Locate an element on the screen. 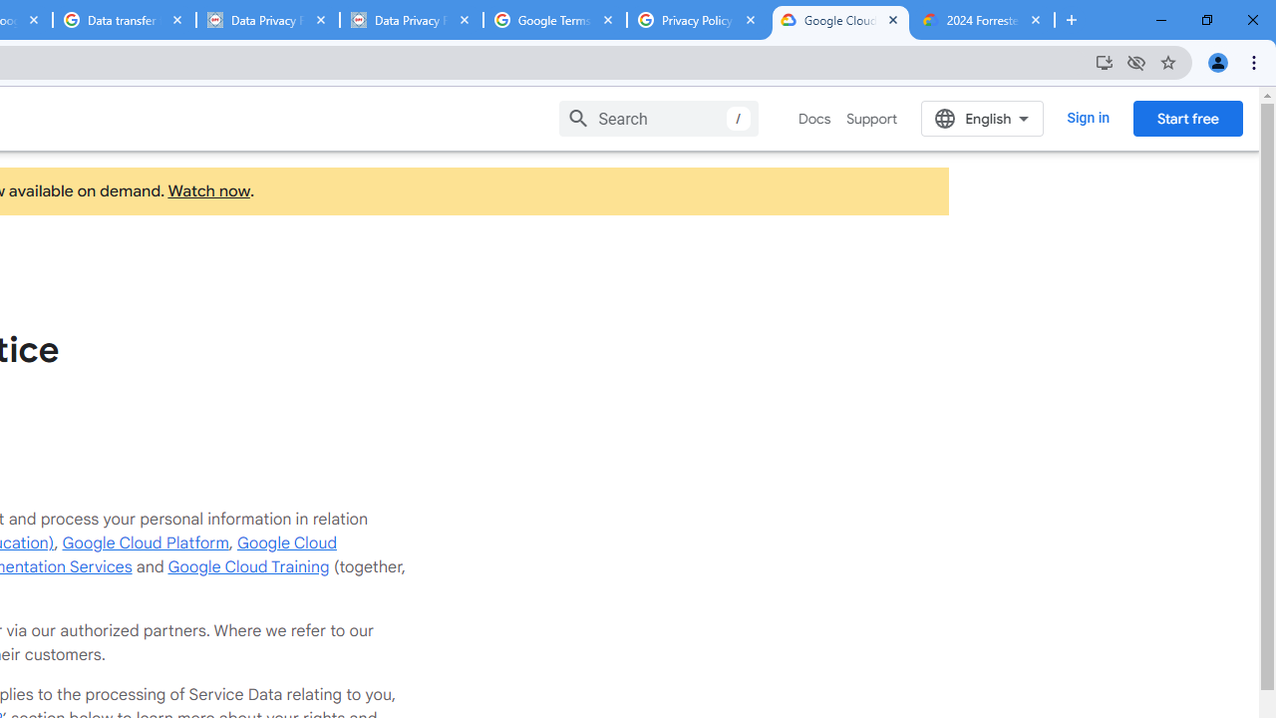 The width and height of the screenshot is (1276, 718). Sign in is located at coordinates (1089, 118).